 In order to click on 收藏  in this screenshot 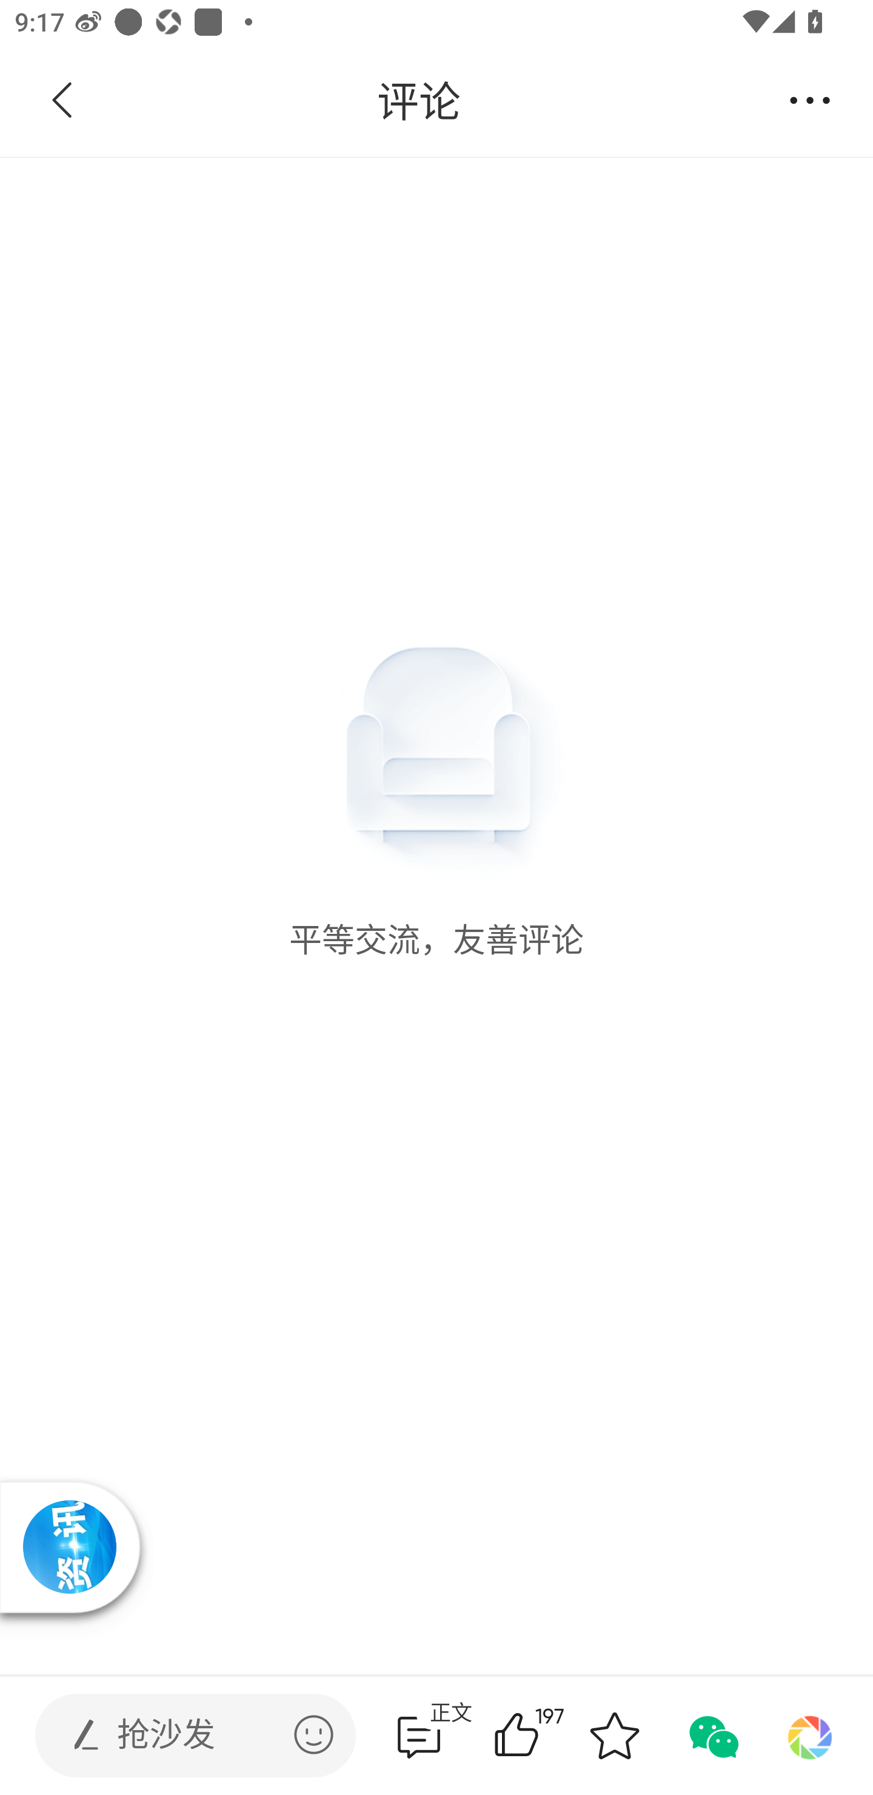, I will do `click(614, 1736)`.